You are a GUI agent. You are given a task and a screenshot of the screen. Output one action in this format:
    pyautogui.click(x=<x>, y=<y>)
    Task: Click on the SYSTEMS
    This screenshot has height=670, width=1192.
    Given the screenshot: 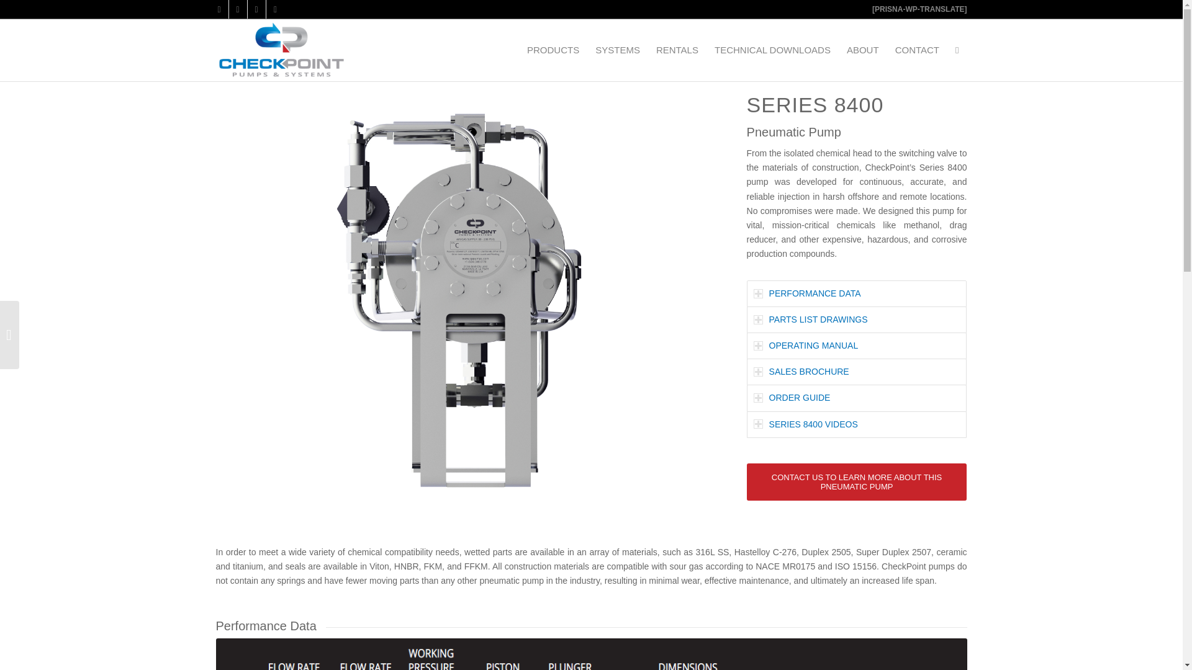 What is the action you would take?
    pyautogui.click(x=618, y=50)
    